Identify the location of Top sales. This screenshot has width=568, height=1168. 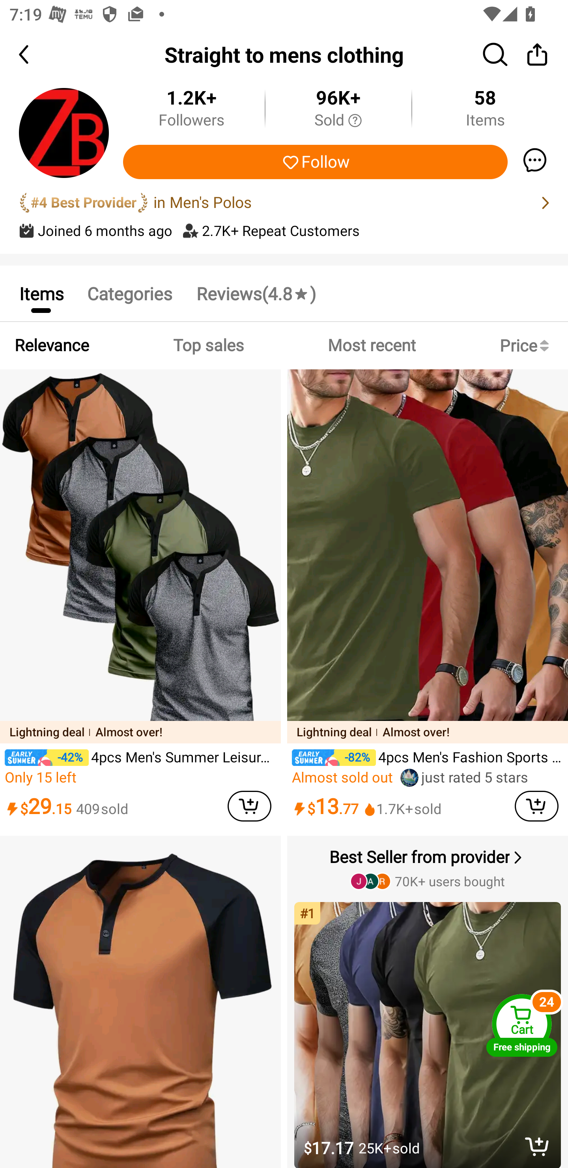
(208, 346).